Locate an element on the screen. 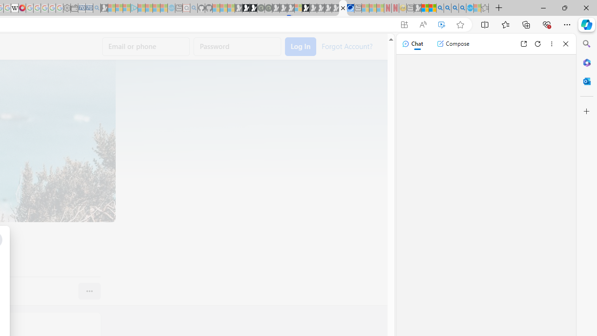 Image resolution: width=597 pixels, height=336 pixels. Accessible login button is located at coordinates (300, 47).